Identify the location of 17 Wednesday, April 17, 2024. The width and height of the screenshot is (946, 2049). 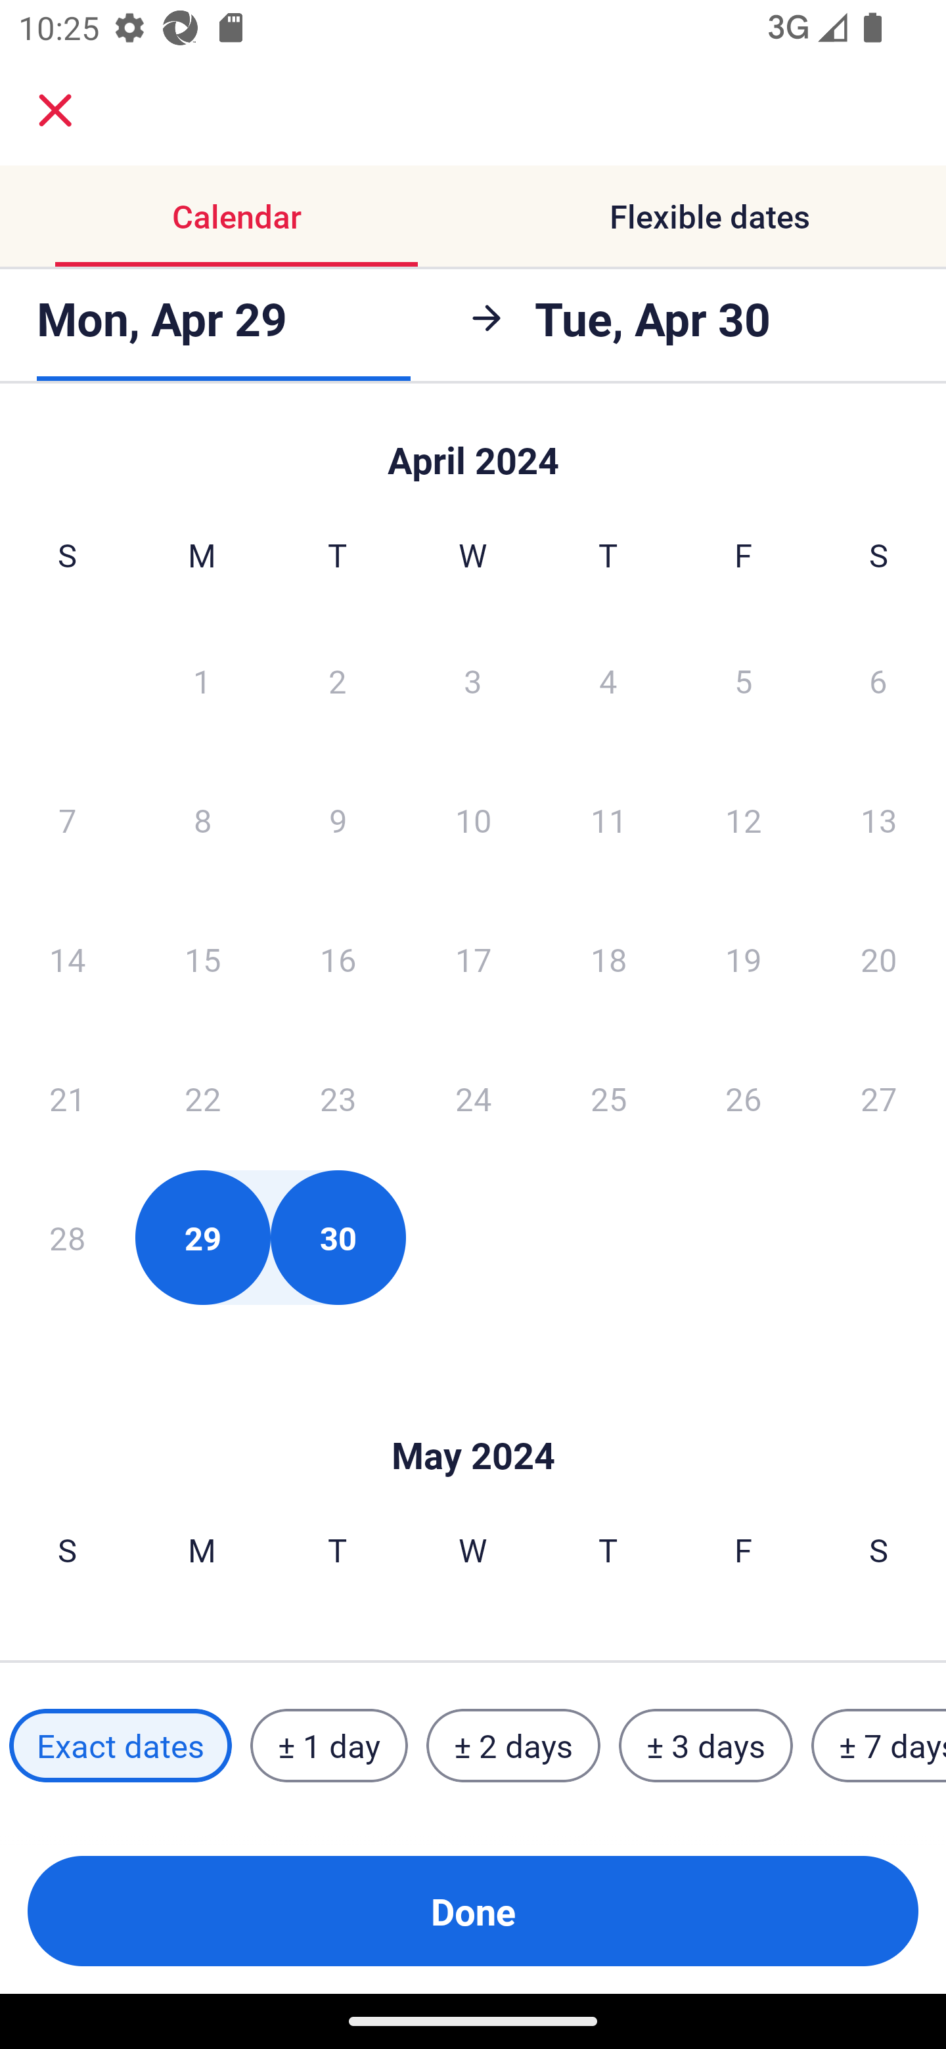
(473, 959).